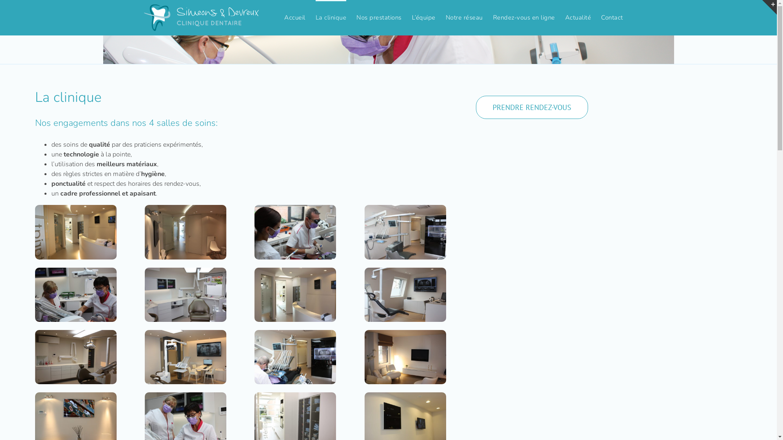  Describe the element at coordinates (295, 17) in the screenshot. I see `Accueil` at that location.